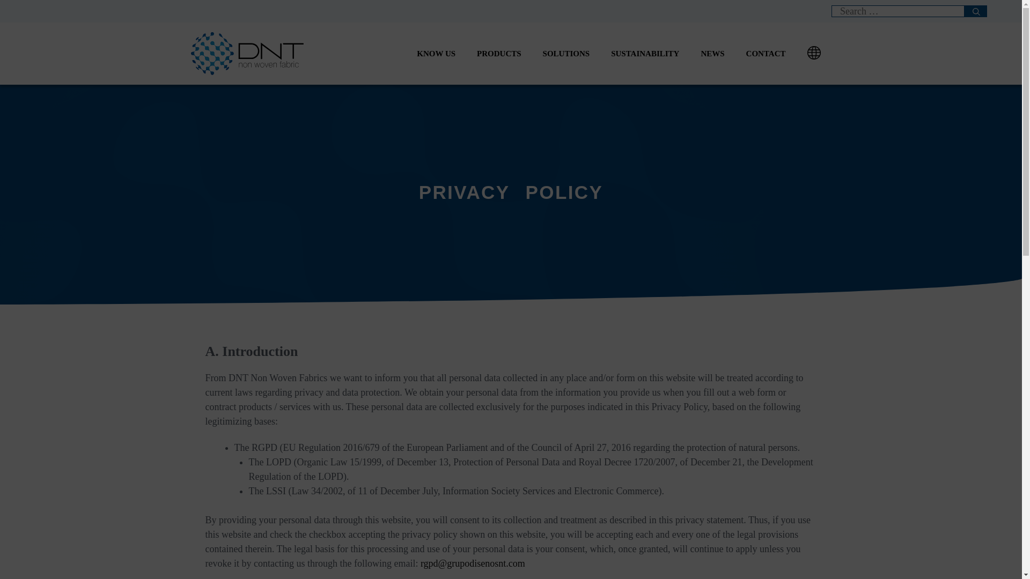 The height and width of the screenshot is (579, 1030). What do you see at coordinates (499, 54) in the screenshot?
I see `PRODUCTS` at bounding box center [499, 54].